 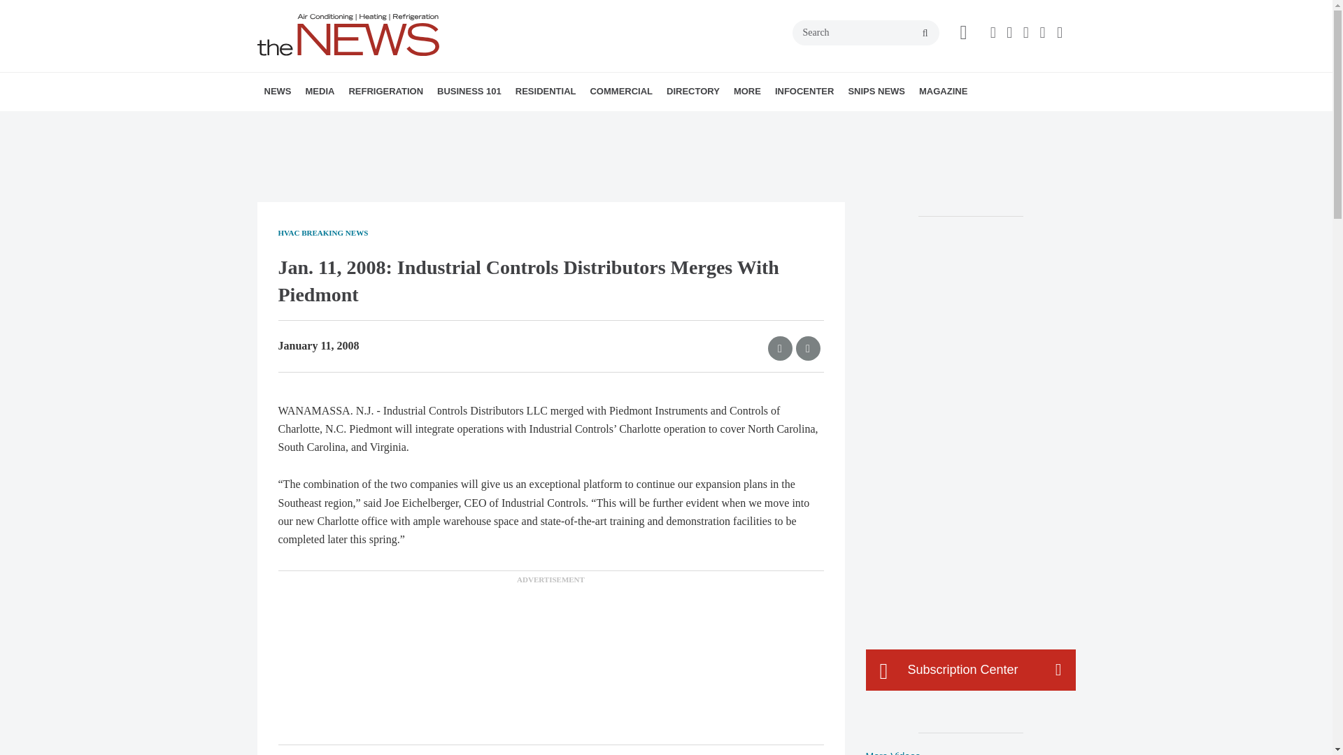 I want to click on ONLINE POLL, so click(x=417, y=122).